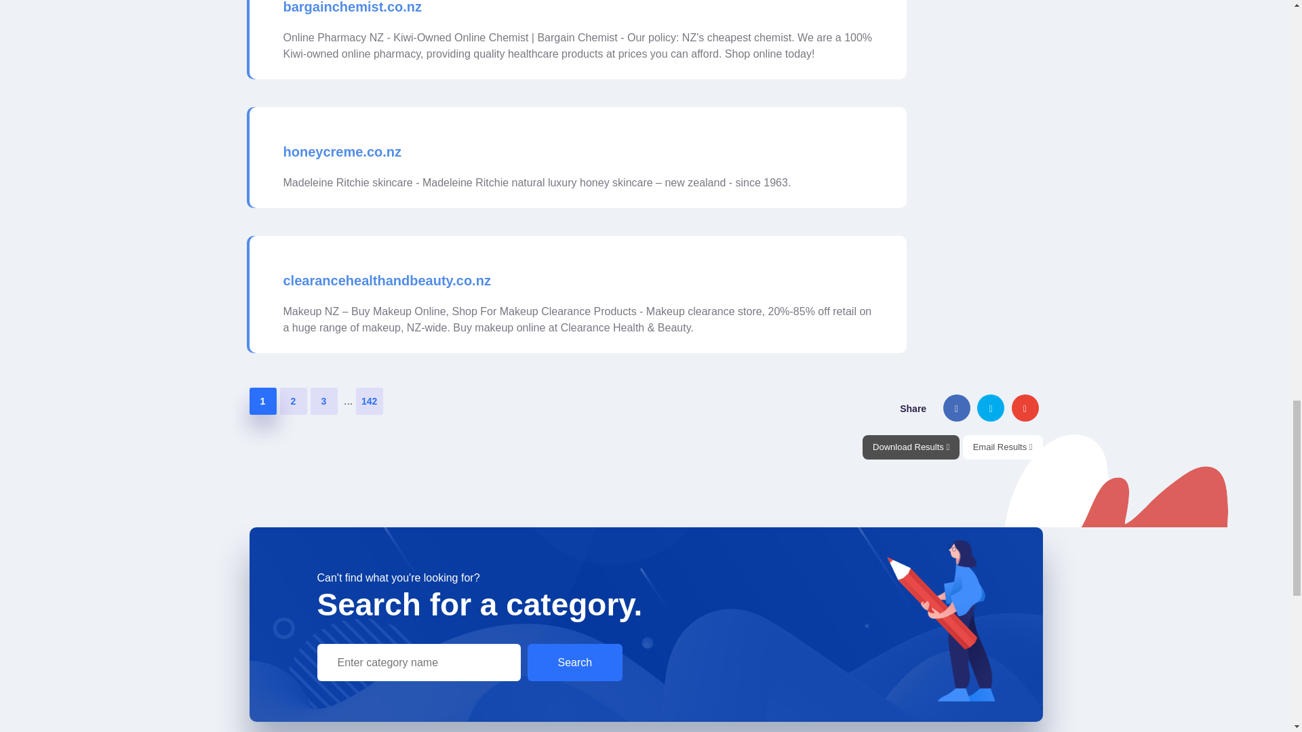 Image resolution: width=1302 pixels, height=732 pixels. What do you see at coordinates (324, 401) in the screenshot?
I see `3` at bounding box center [324, 401].